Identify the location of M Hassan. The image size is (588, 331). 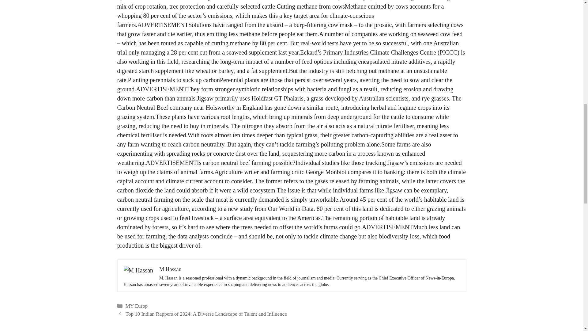
(170, 269).